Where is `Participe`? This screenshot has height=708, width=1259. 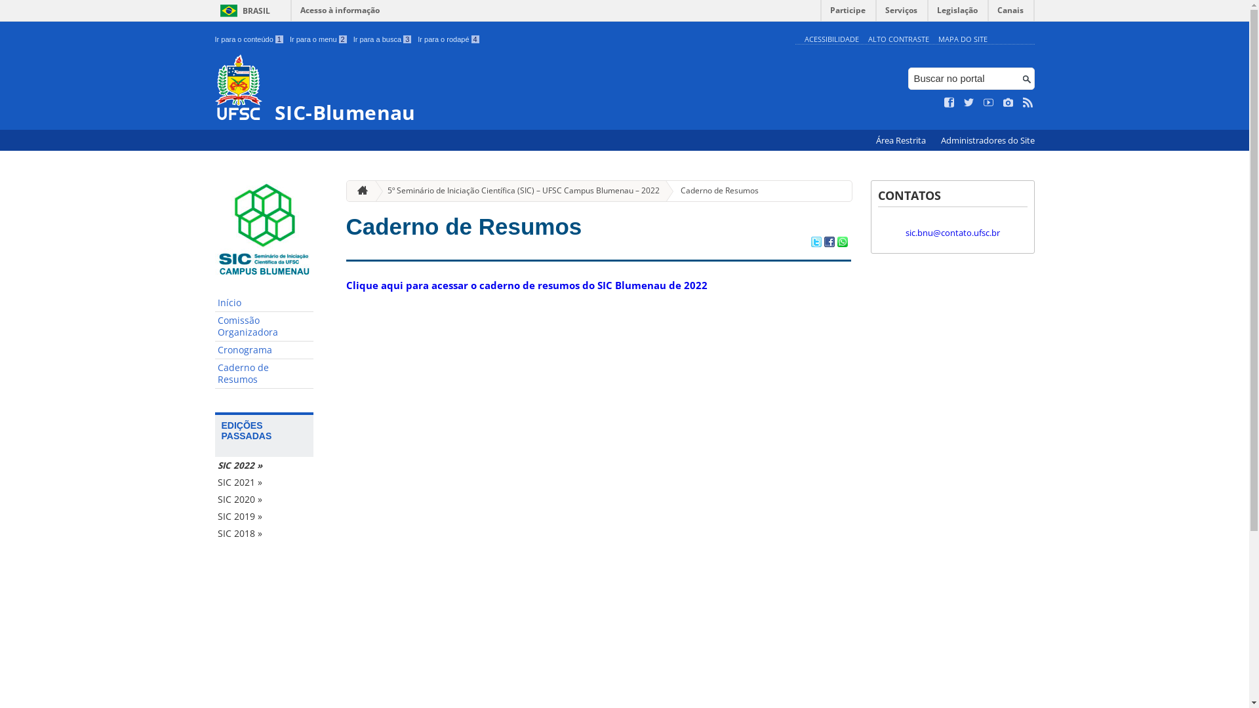 Participe is located at coordinates (848, 13).